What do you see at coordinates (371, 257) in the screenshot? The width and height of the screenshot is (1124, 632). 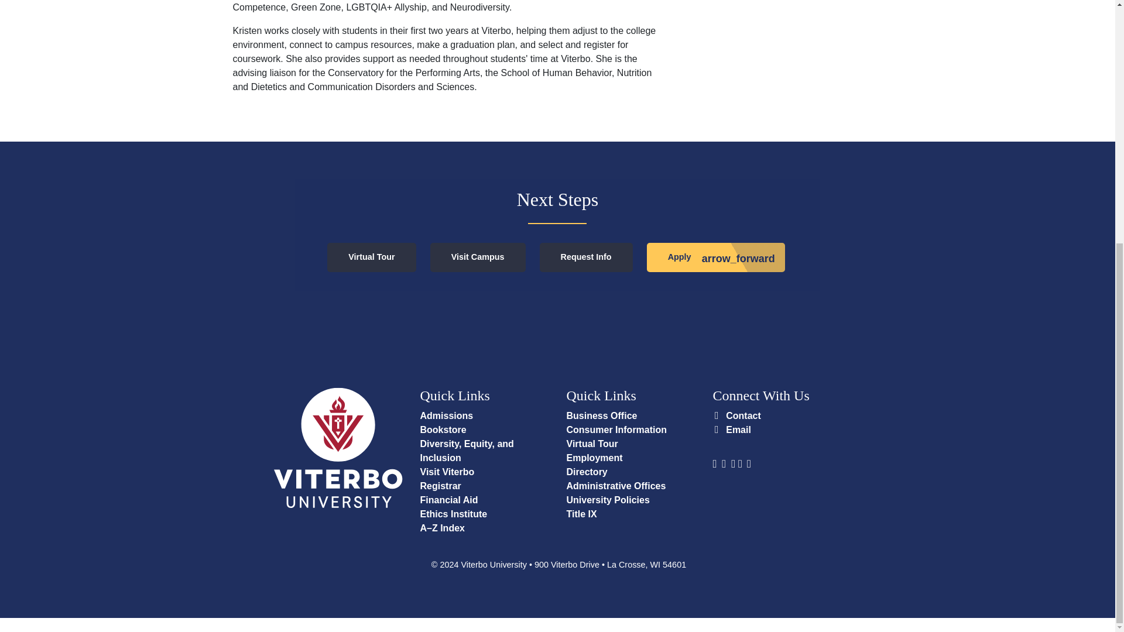 I see `Virtual Tour` at bounding box center [371, 257].